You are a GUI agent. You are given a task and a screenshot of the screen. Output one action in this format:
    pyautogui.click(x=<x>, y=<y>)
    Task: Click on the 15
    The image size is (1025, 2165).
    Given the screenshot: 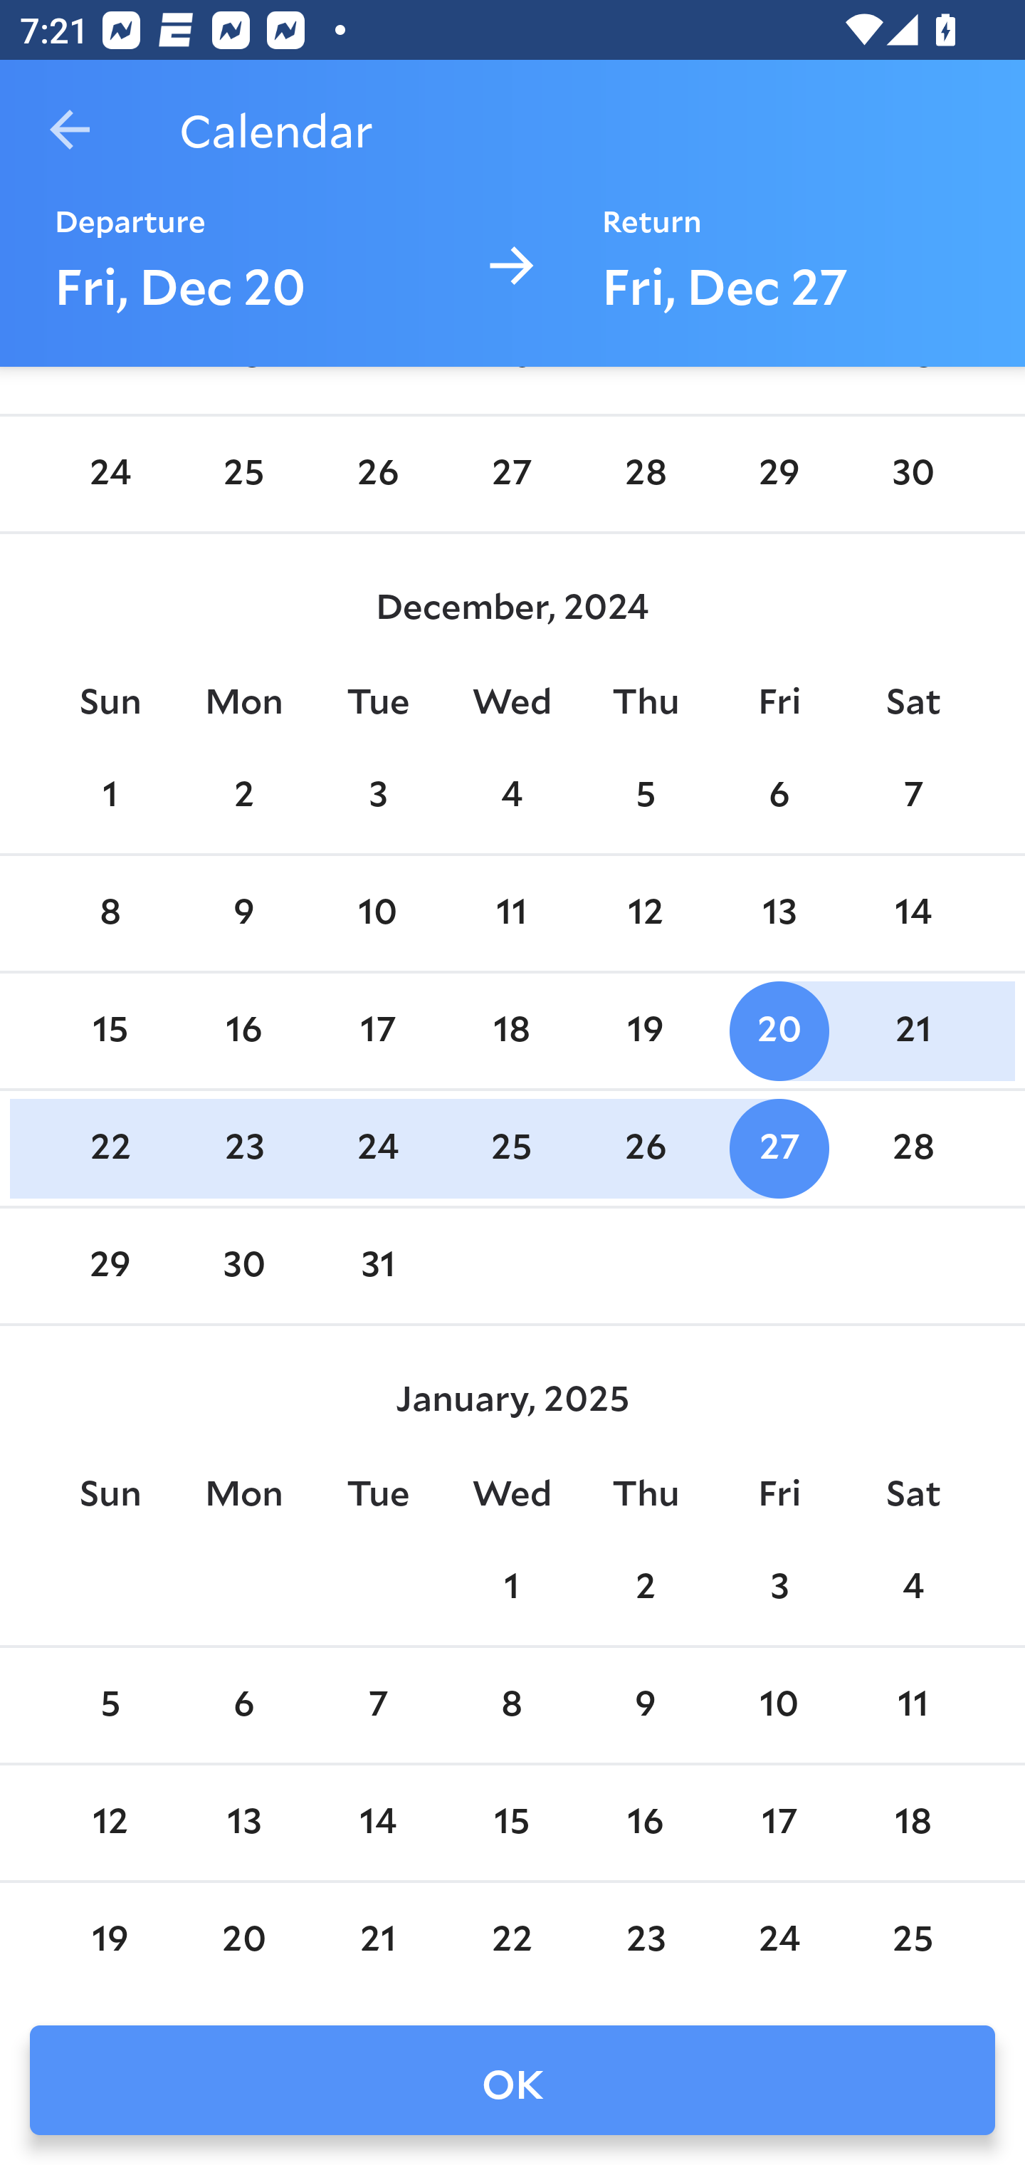 What is the action you would take?
    pyautogui.click(x=110, y=1030)
    